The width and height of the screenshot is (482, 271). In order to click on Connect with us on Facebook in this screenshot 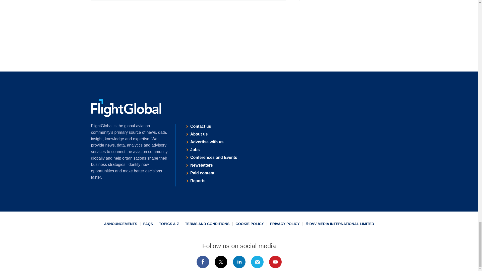, I will do `click(203, 262)`.